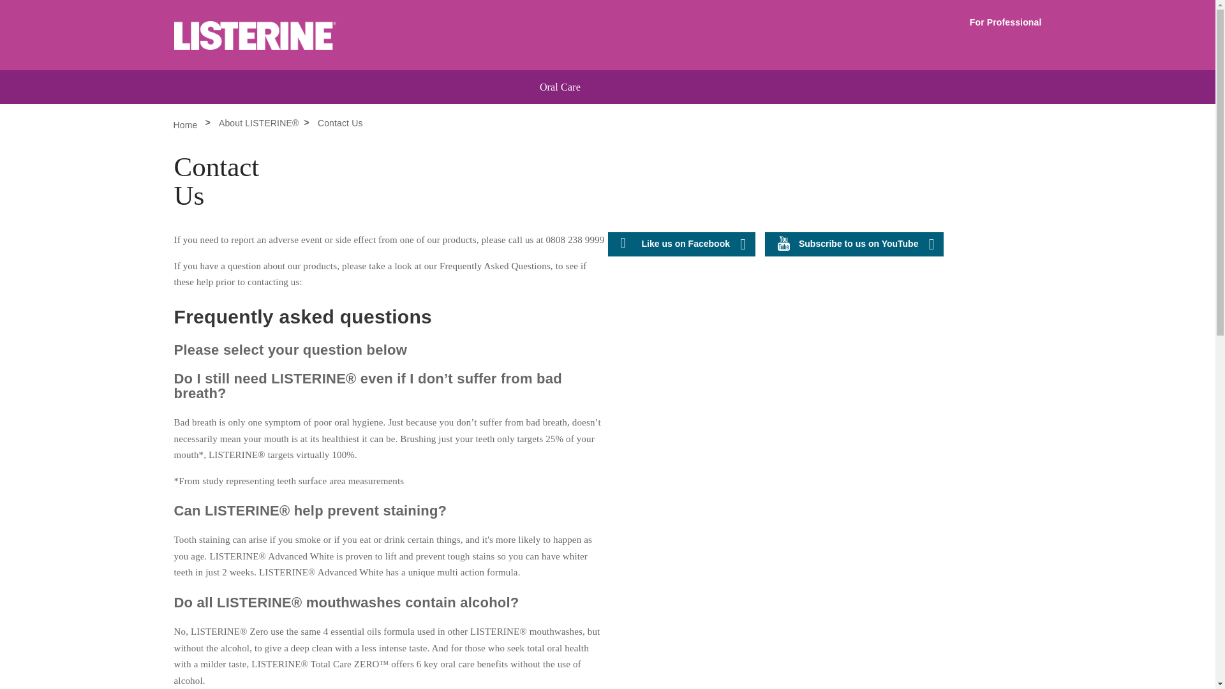 Image resolution: width=1225 pixels, height=689 pixels. What do you see at coordinates (681, 244) in the screenshot?
I see ` Like us on Facebook` at bounding box center [681, 244].